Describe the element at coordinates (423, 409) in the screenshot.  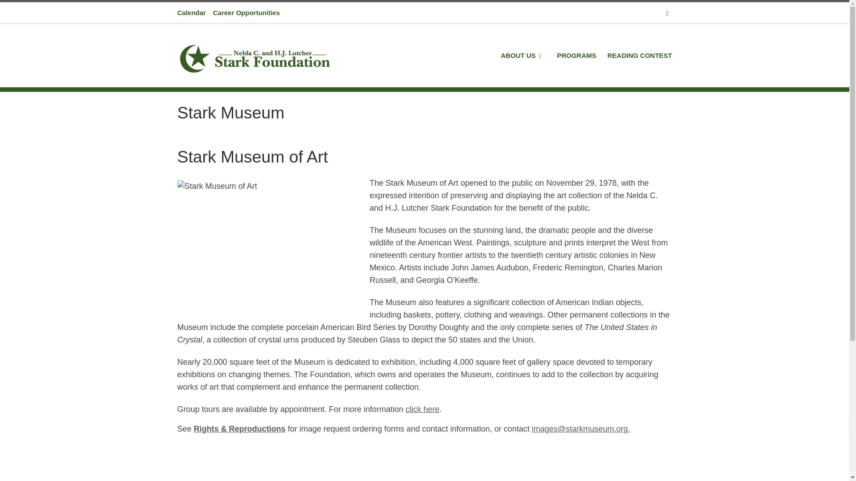
I see `click here` at that location.